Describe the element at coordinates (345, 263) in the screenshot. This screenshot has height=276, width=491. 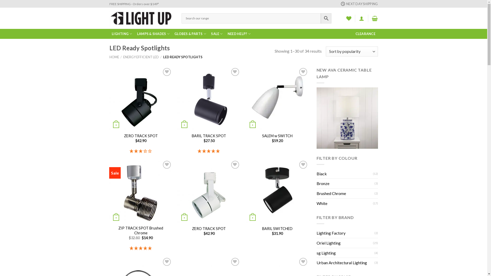
I see `Urban Architectural Lighting` at that location.